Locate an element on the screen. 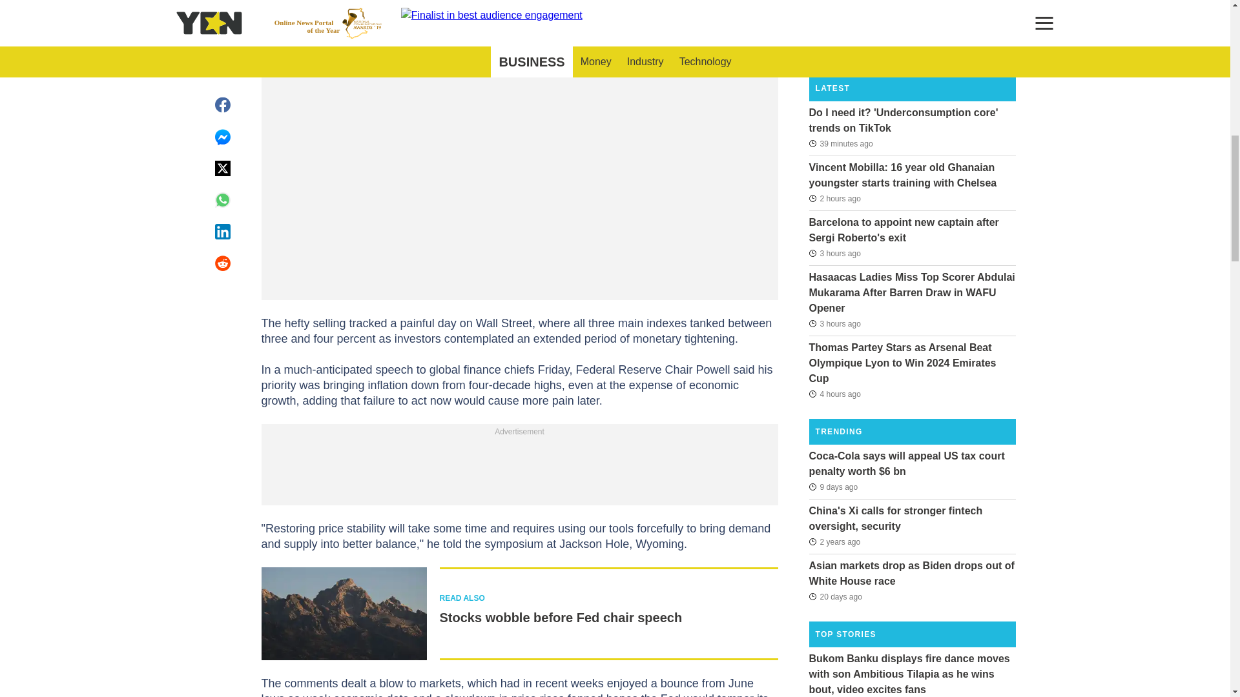  2024-08-12T01:30:11Z is located at coordinates (840, 143).